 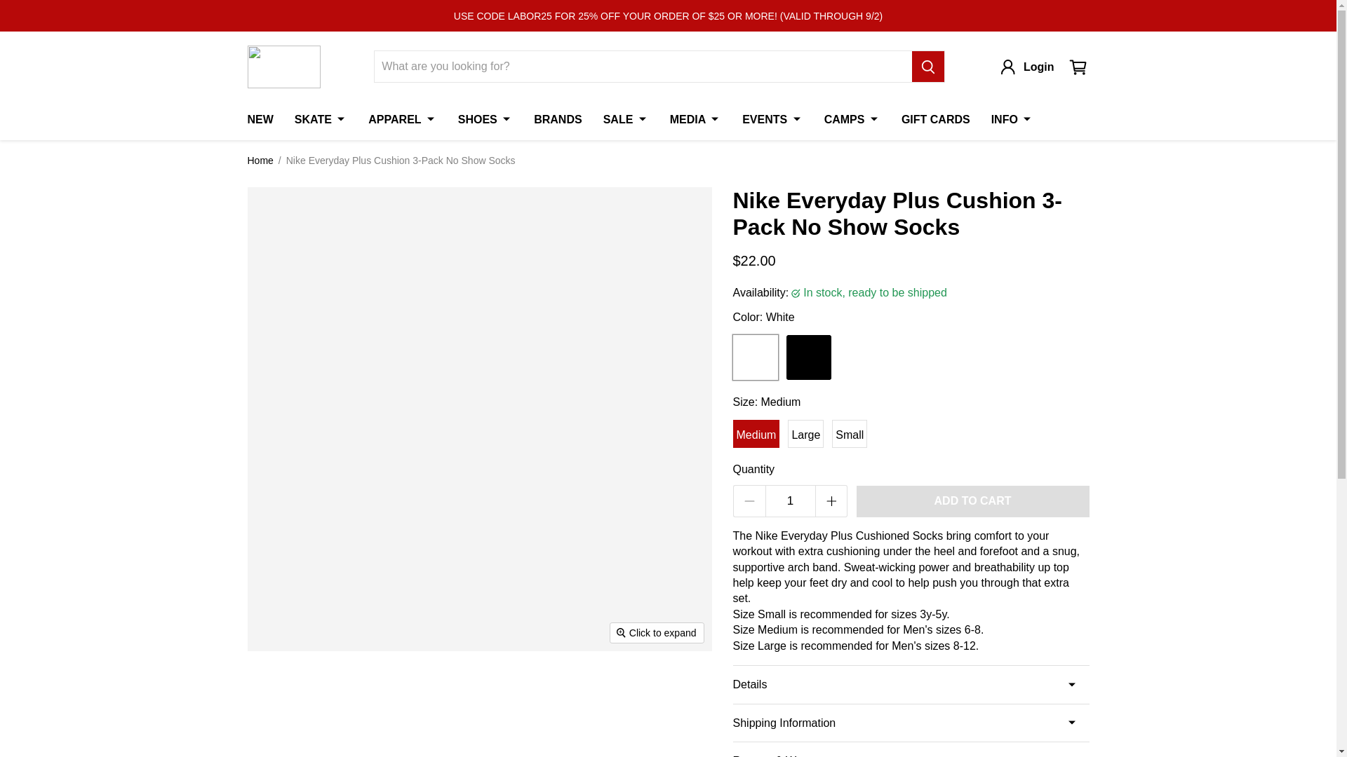 I want to click on Login, so click(x=1028, y=67).